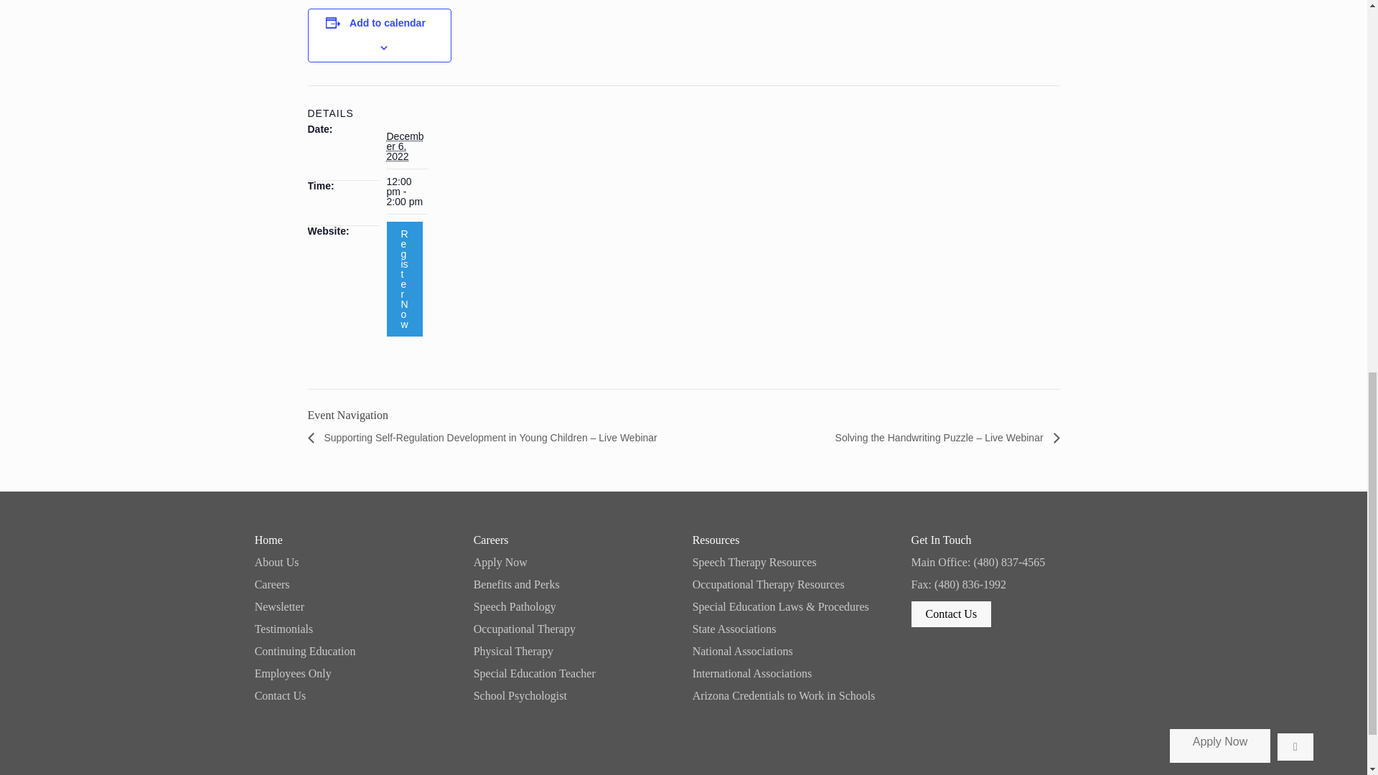 The height and width of the screenshot is (775, 1378). I want to click on Newsletter, so click(355, 607).